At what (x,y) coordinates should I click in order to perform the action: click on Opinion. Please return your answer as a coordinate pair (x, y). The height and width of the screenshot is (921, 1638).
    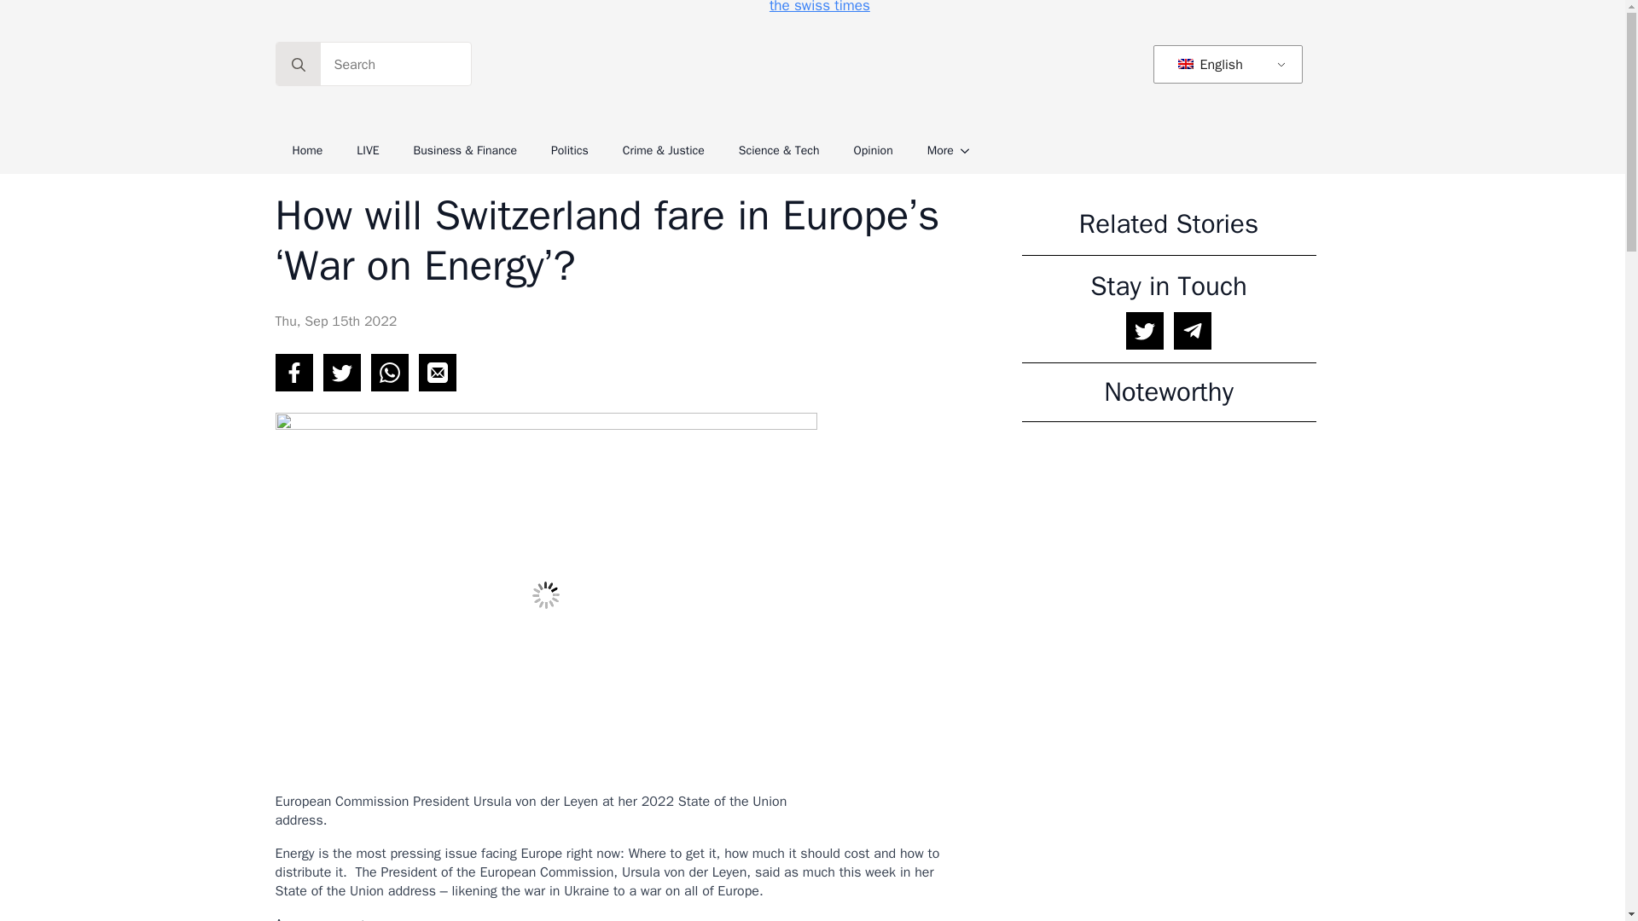
    Looking at the image, I should click on (874, 151).